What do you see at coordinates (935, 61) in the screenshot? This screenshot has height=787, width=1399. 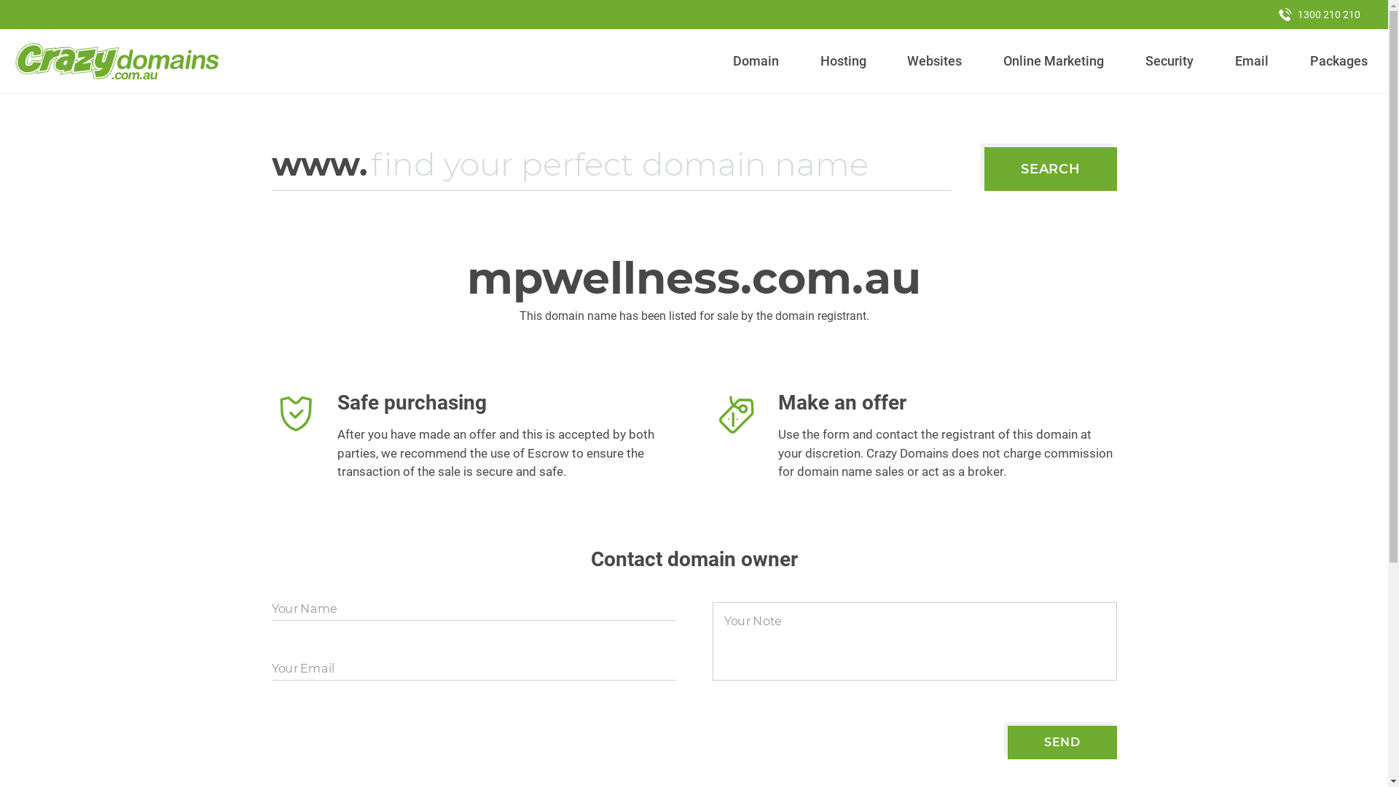 I see `Websites` at bounding box center [935, 61].